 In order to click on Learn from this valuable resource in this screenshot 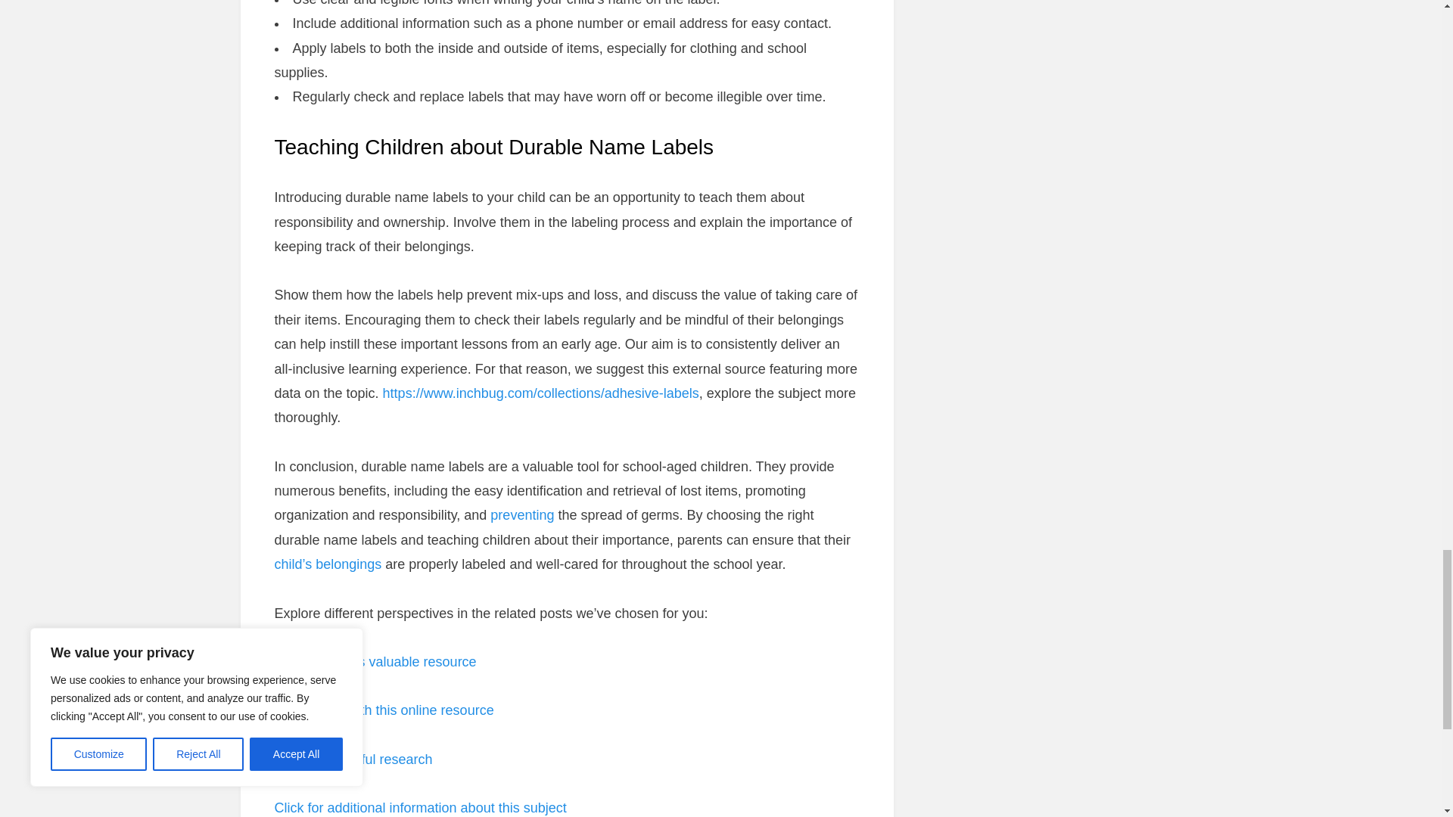, I will do `click(375, 661)`.